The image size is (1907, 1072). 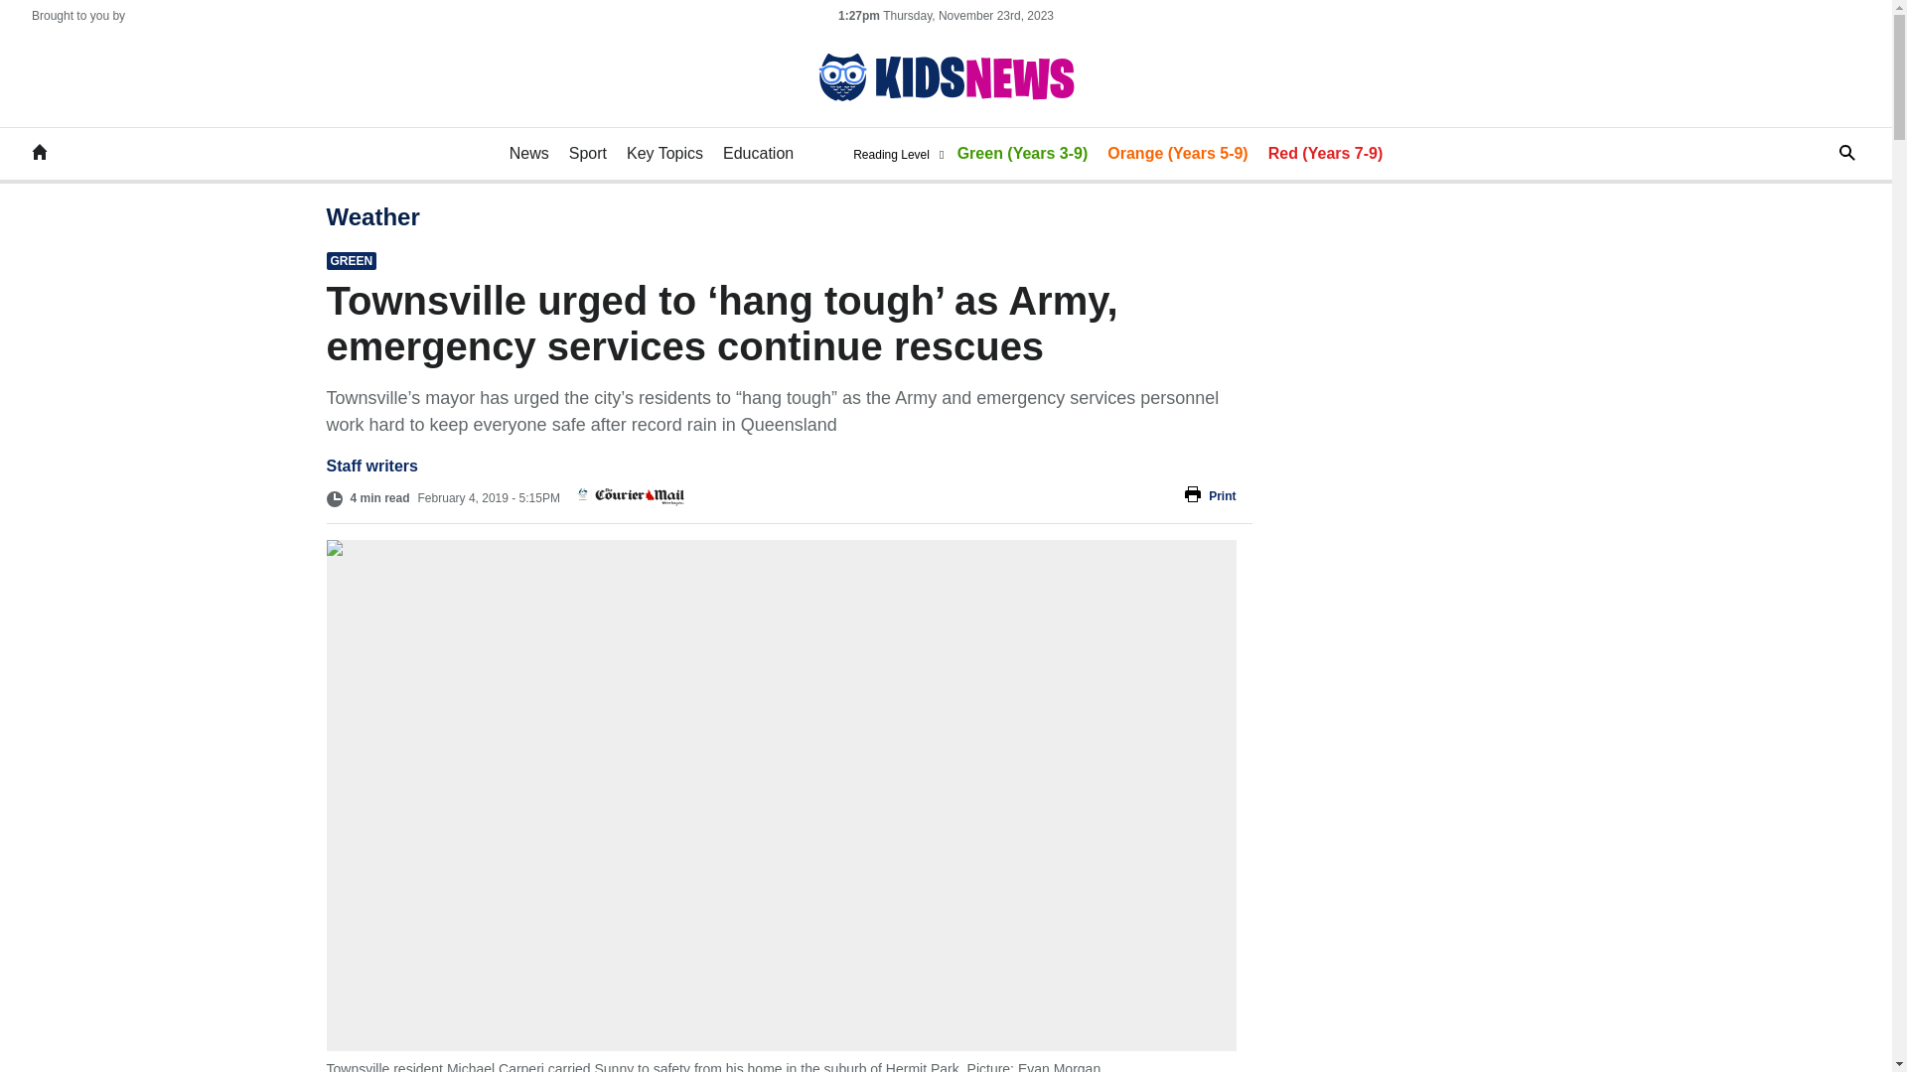 I want to click on Green (Years 3-9), so click(x=1023, y=154).